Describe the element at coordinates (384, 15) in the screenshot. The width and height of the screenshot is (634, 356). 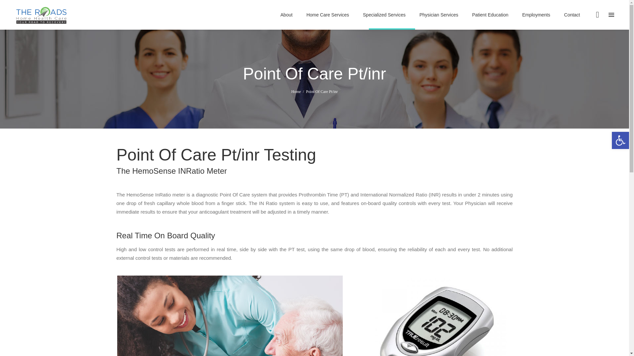
I see `Specialized Services` at that location.